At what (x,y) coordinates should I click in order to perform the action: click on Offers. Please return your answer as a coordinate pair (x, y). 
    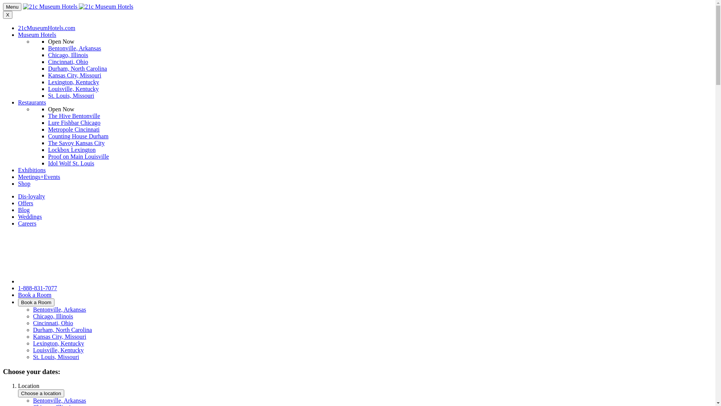
    Looking at the image, I should click on (26, 203).